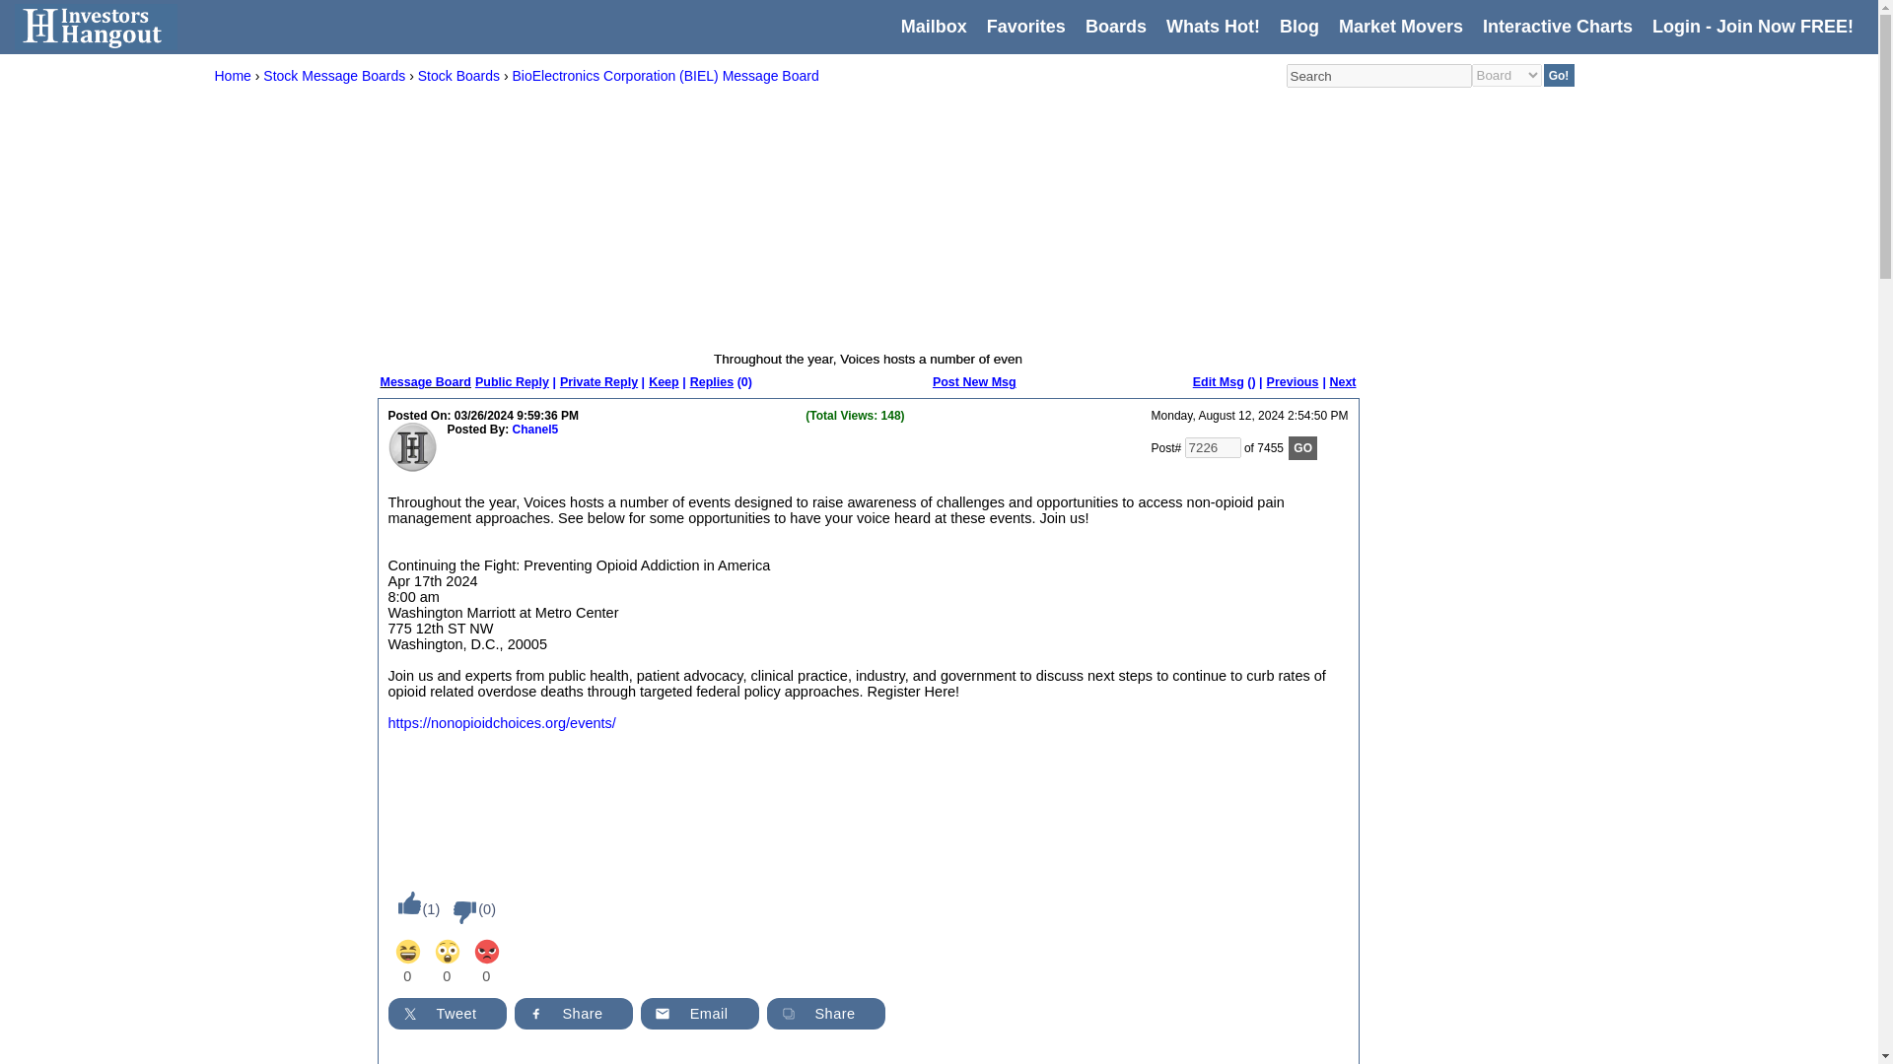  I want to click on Post New Msg, so click(974, 382).